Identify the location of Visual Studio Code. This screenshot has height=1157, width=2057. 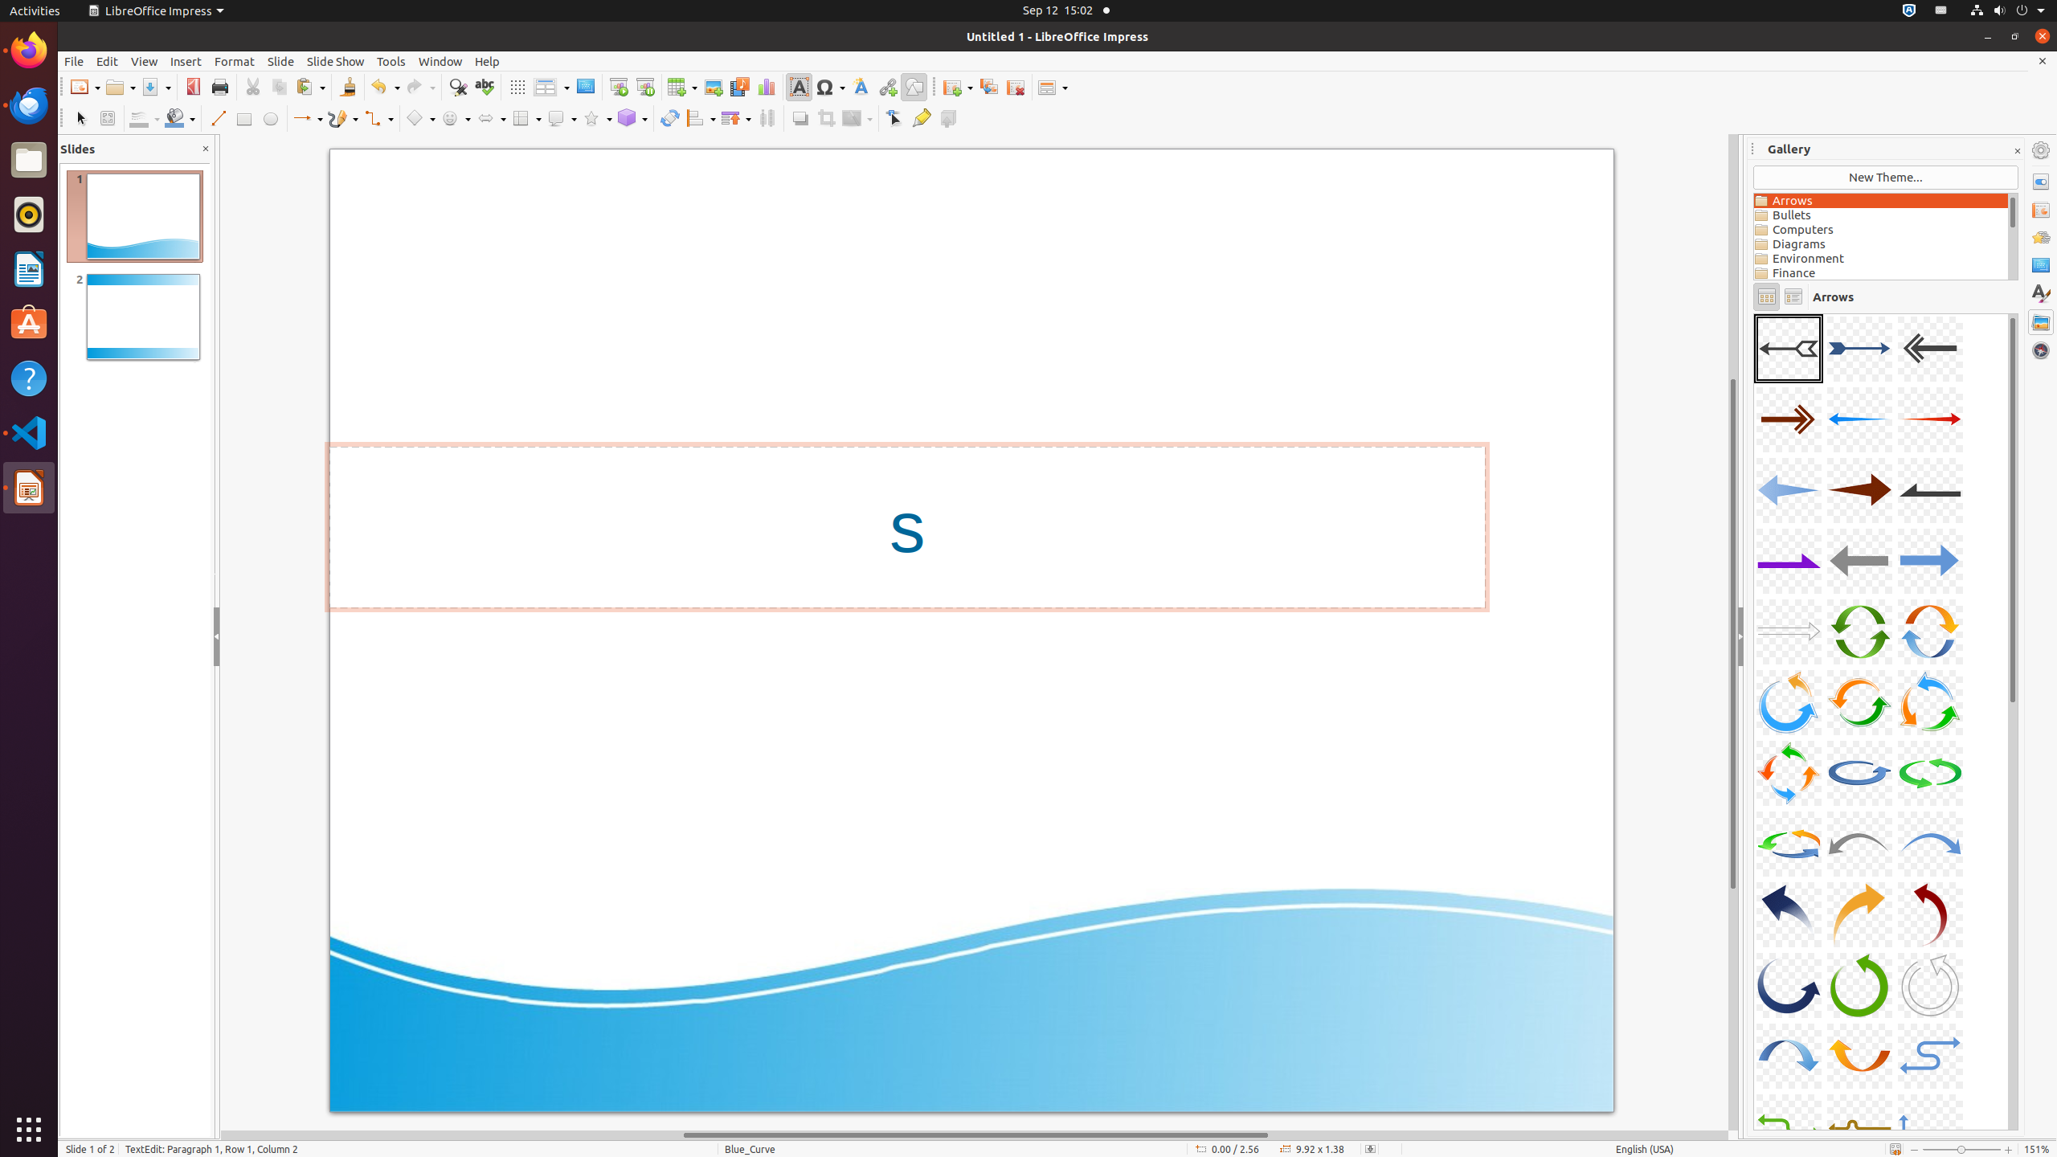
(29, 432).